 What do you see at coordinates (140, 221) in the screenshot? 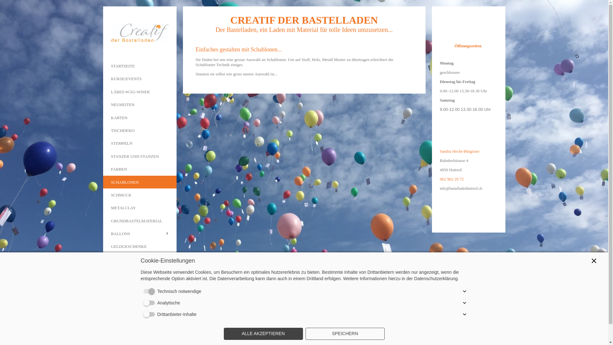
I see `GRUNDBASTELMATERIAL` at bounding box center [140, 221].